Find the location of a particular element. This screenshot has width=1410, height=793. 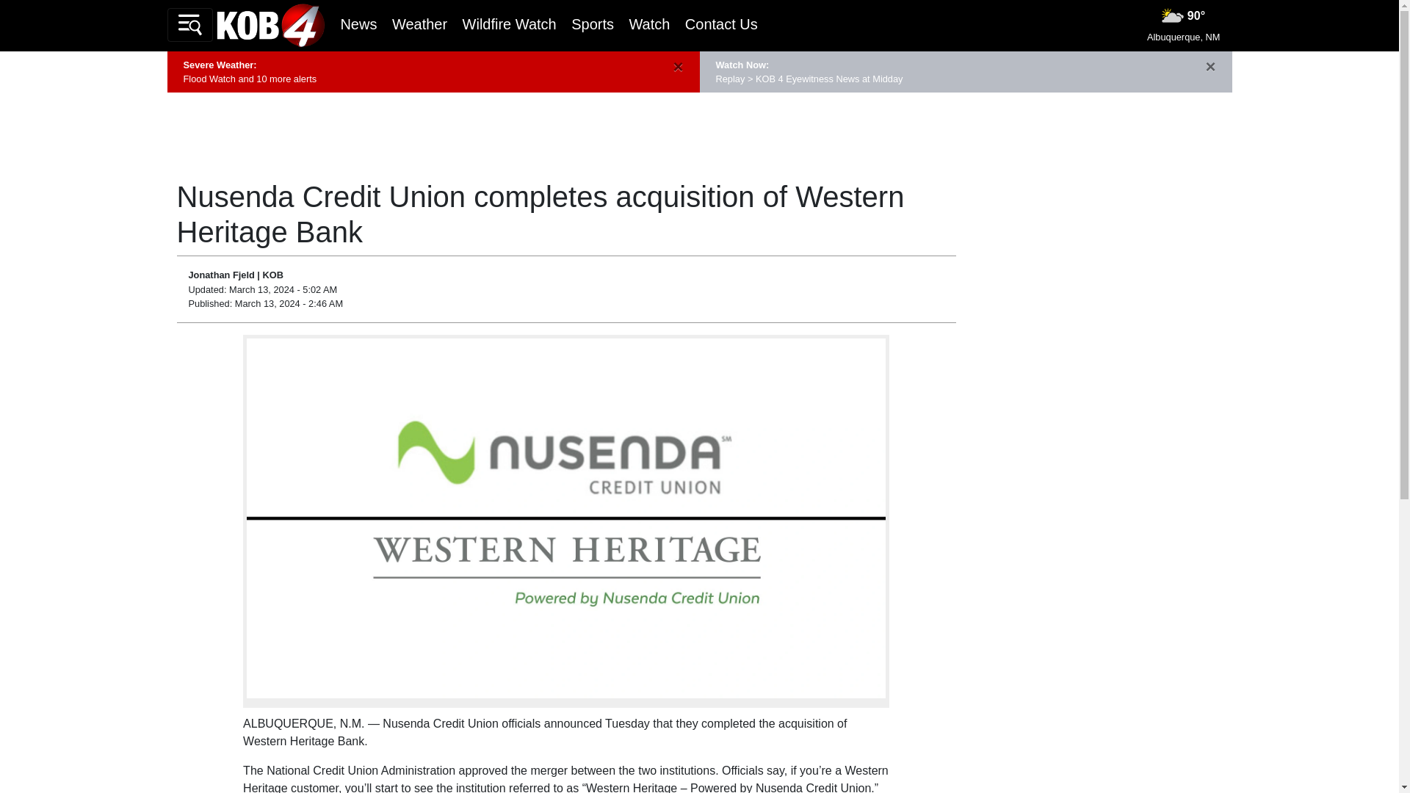

Sports is located at coordinates (592, 23).